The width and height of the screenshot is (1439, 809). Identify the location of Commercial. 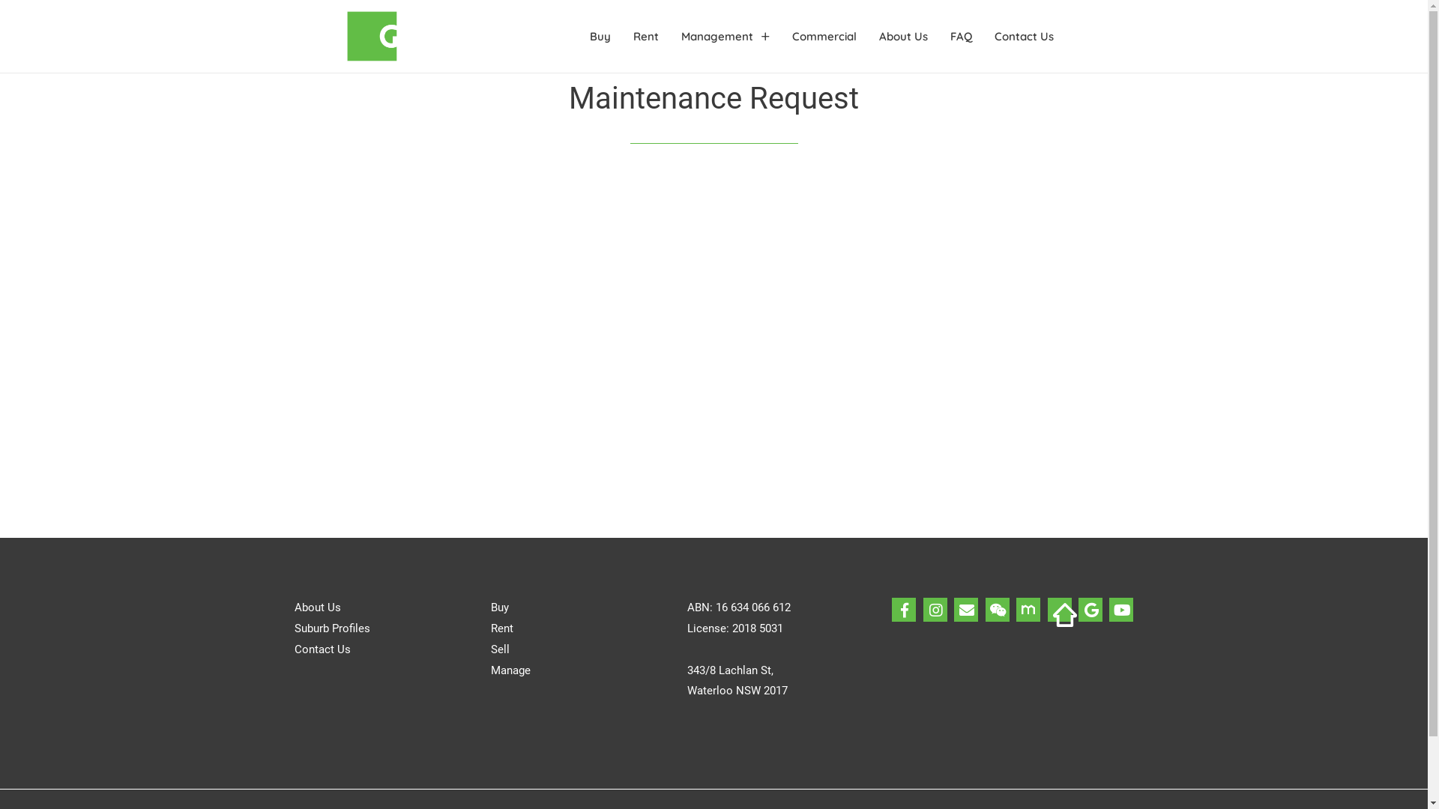
(824, 37).